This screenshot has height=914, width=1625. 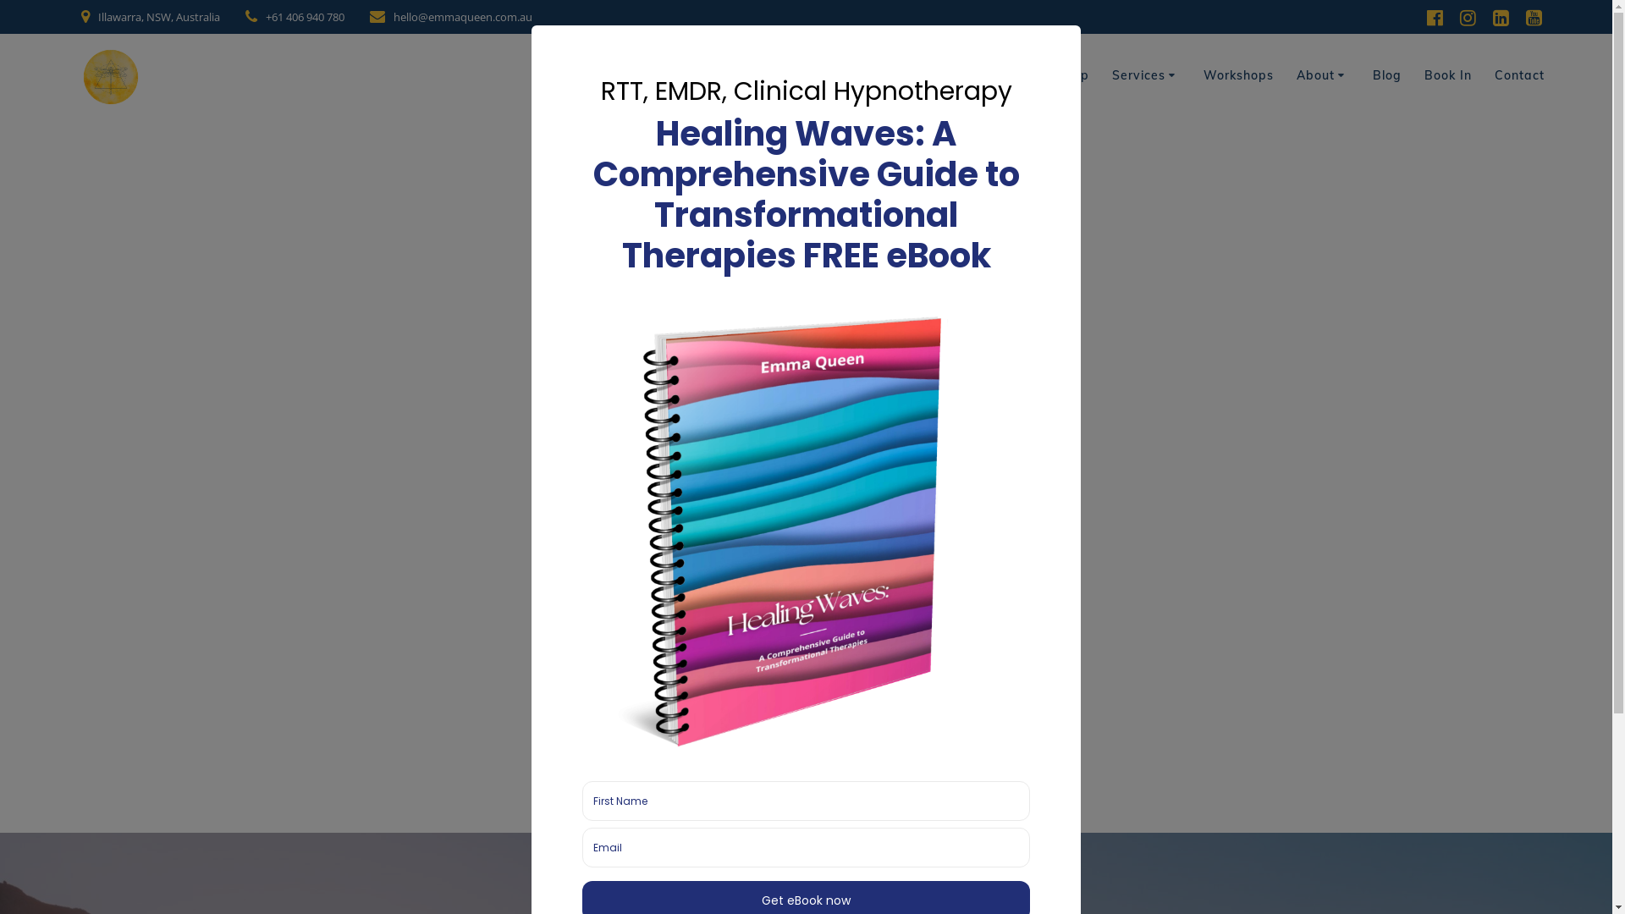 What do you see at coordinates (1146, 76) in the screenshot?
I see `Services` at bounding box center [1146, 76].